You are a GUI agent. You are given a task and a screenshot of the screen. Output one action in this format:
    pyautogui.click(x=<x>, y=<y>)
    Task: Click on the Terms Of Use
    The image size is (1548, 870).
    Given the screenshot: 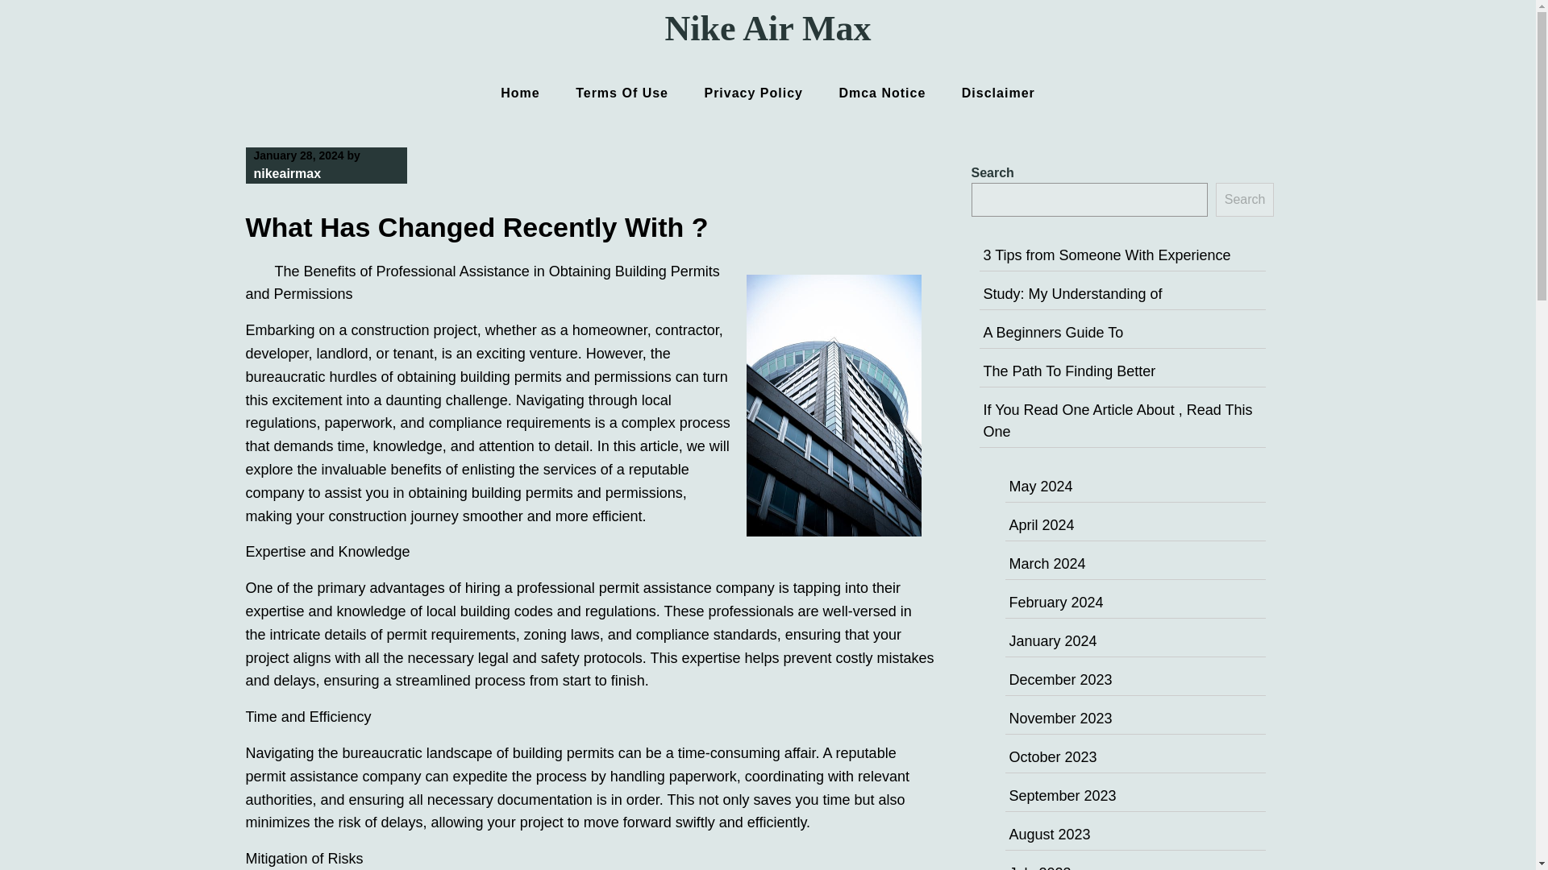 What is the action you would take?
    pyautogui.click(x=621, y=93)
    